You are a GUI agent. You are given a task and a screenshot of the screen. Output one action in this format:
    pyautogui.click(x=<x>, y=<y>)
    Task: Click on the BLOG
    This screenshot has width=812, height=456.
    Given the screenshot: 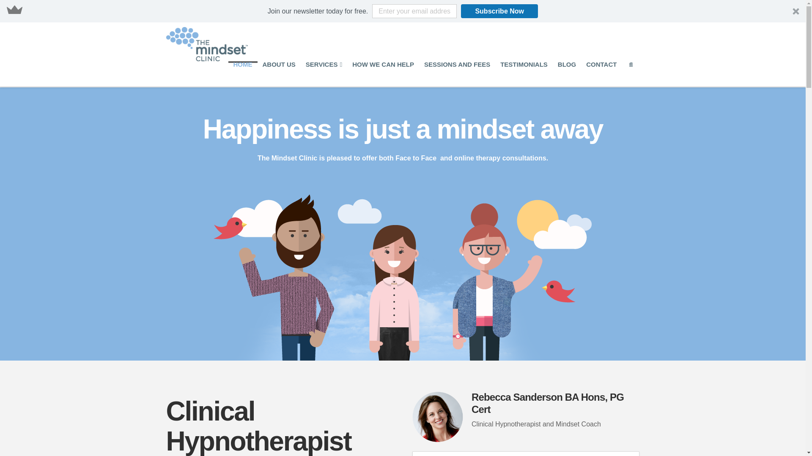 What is the action you would take?
    pyautogui.click(x=567, y=73)
    